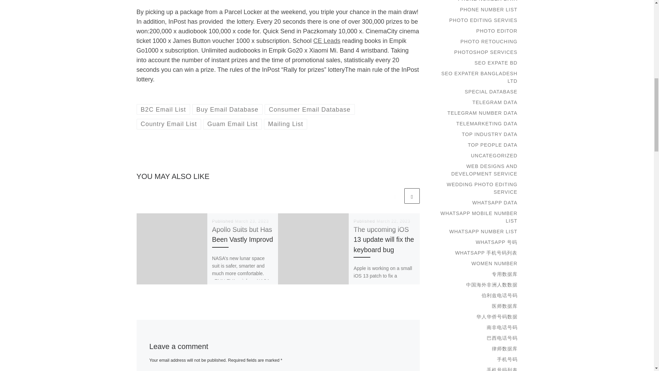  I want to click on View all posts in Mailing List, so click(286, 124).